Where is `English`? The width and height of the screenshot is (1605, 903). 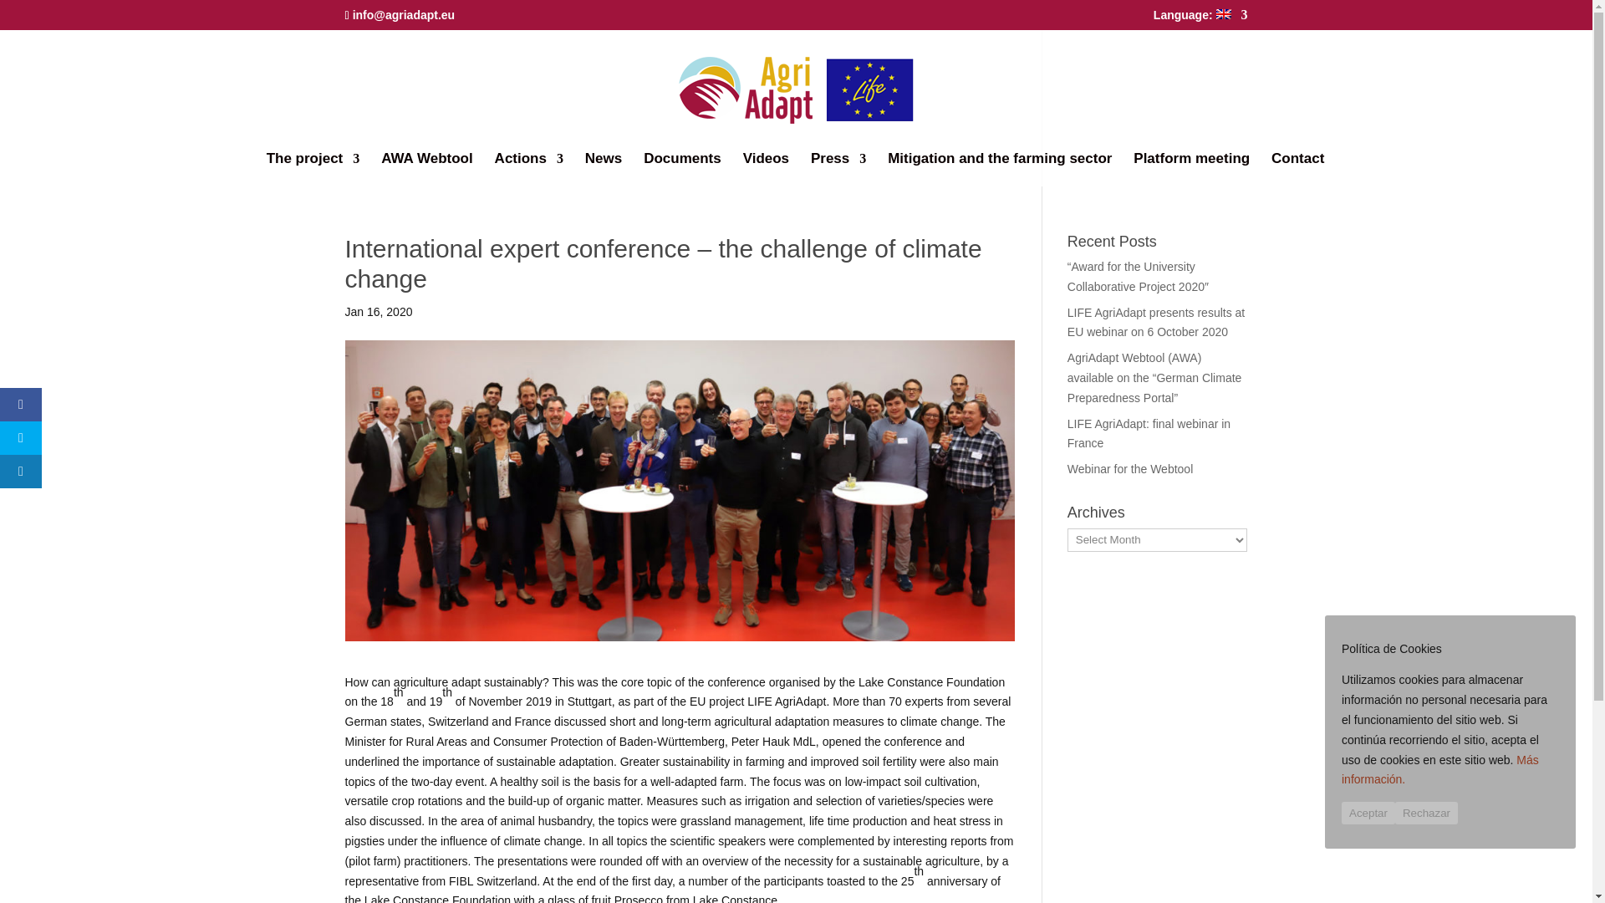
English is located at coordinates (1200, 18).